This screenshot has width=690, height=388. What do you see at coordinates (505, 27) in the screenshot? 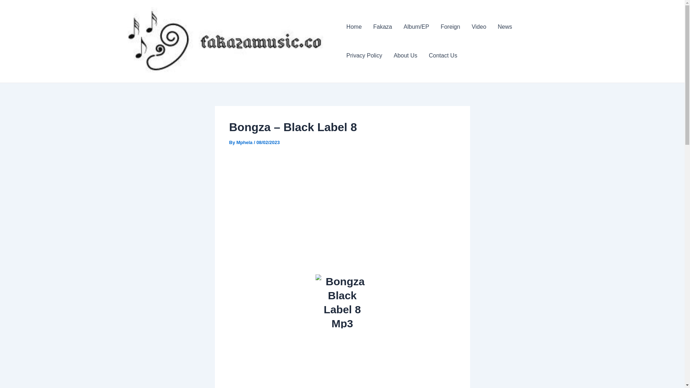
I see `News` at bounding box center [505, 27].